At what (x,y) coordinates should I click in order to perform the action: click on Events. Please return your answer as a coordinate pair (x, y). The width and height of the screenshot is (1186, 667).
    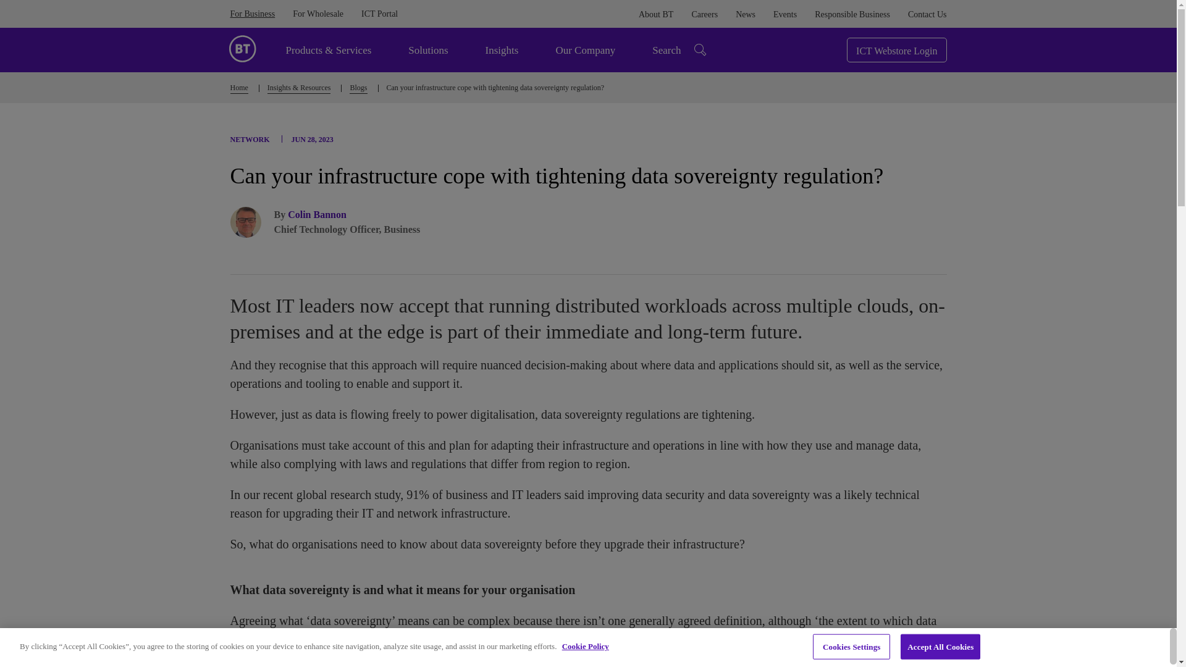
    Looking at the image, I should click on (784, 15).